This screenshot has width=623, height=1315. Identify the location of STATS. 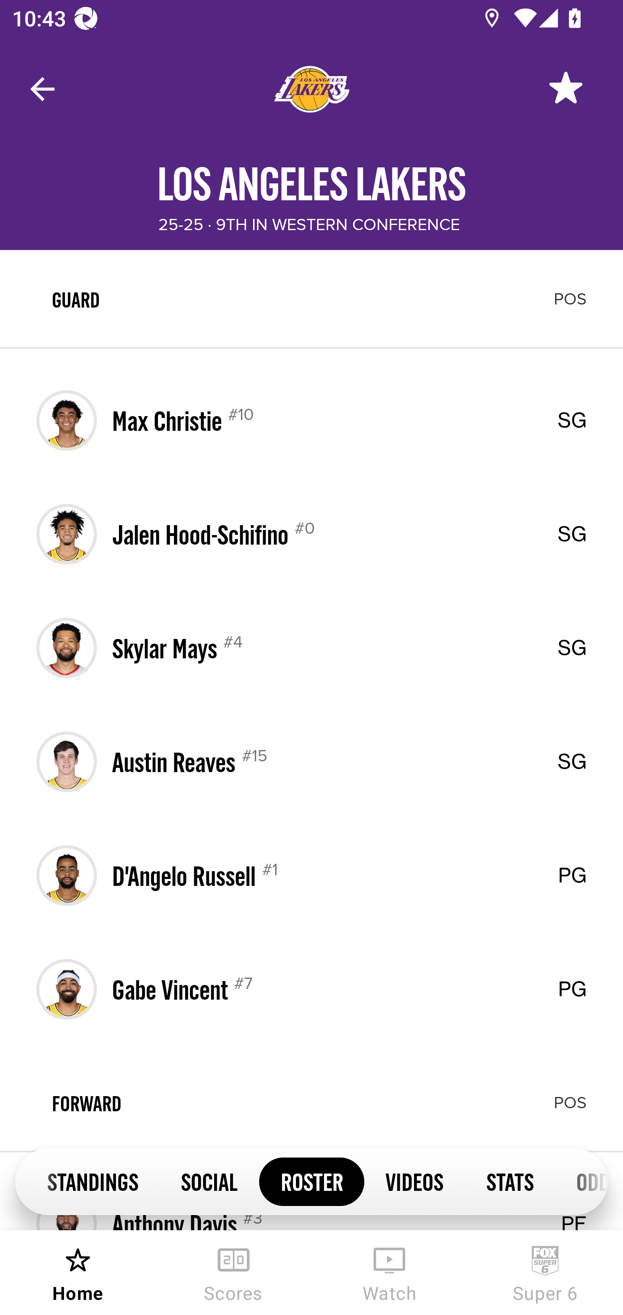
(510, 1181).